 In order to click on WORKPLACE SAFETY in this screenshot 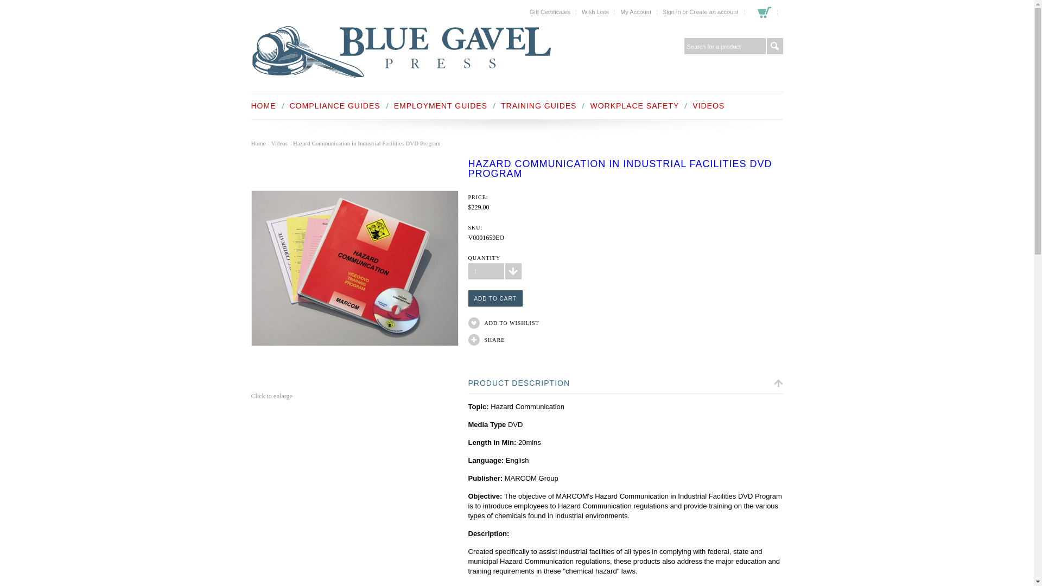, I will do `click(634, 105)`.